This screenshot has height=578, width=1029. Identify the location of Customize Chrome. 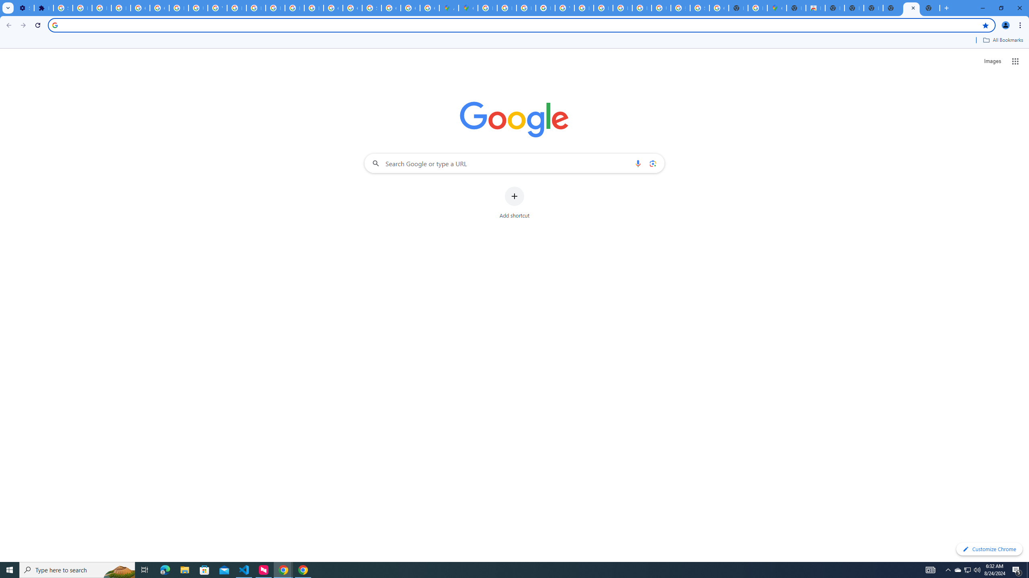
(989, 549).